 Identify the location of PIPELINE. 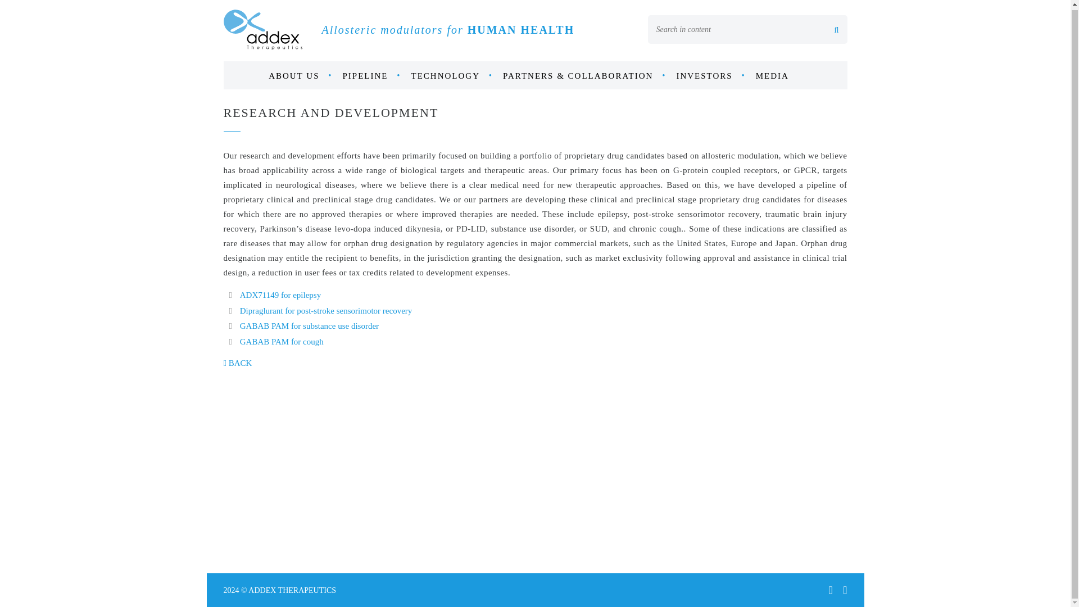
(372, 75).